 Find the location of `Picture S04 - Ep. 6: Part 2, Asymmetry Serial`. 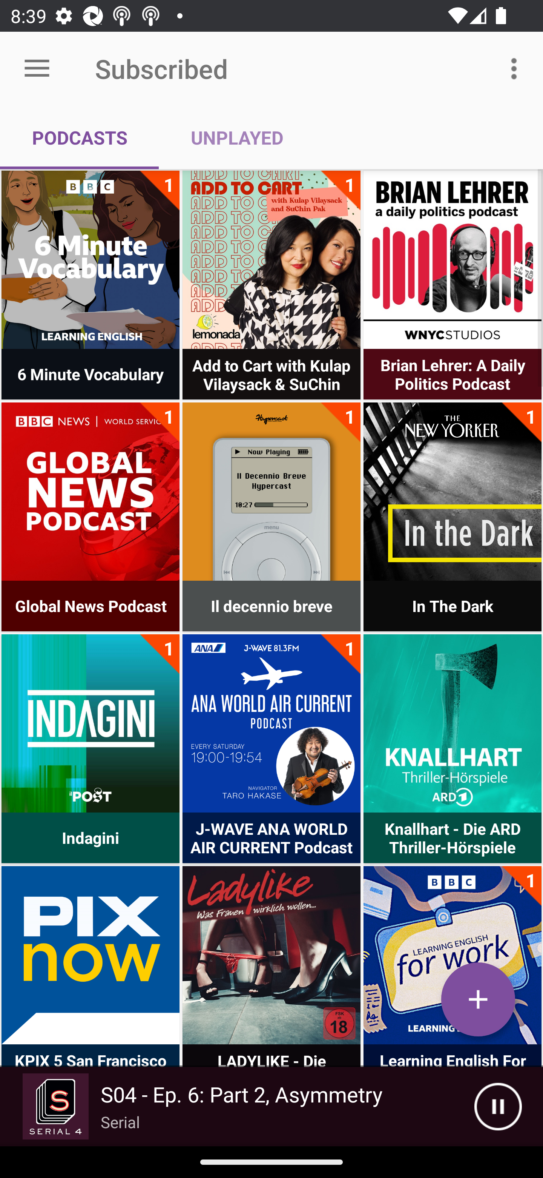

Picture S04 - Ep. 6: Part 2, Asymmetry Serial is located at coordinates (237, 1107).